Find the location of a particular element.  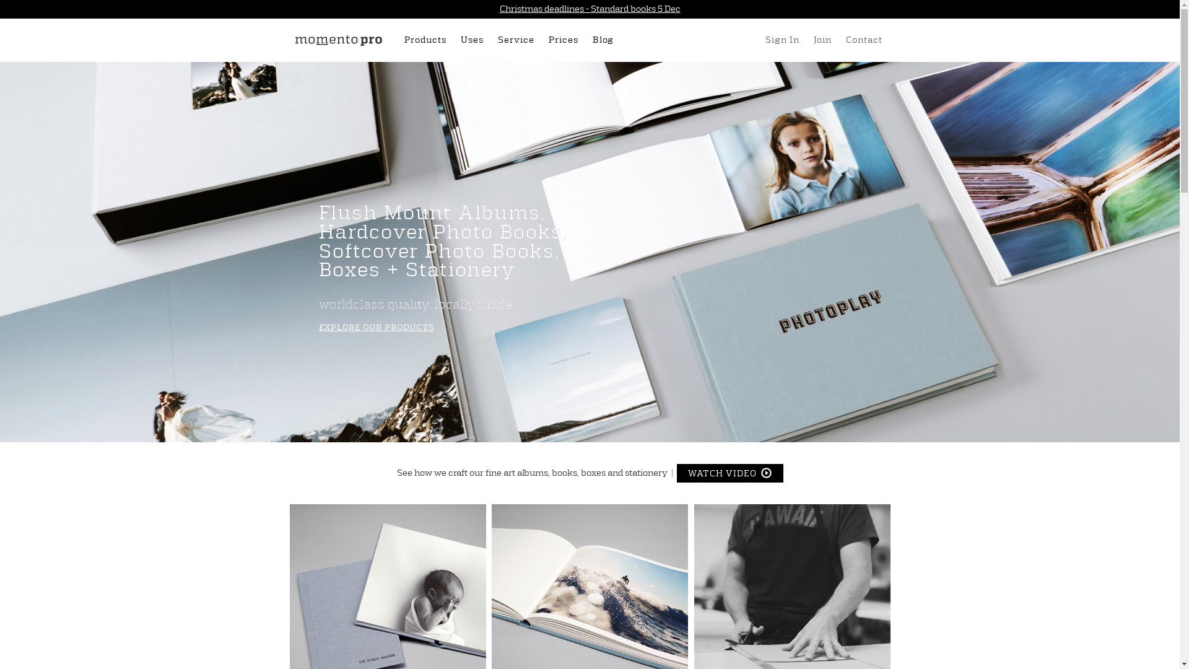

Products is located at coordinates (427, 40).